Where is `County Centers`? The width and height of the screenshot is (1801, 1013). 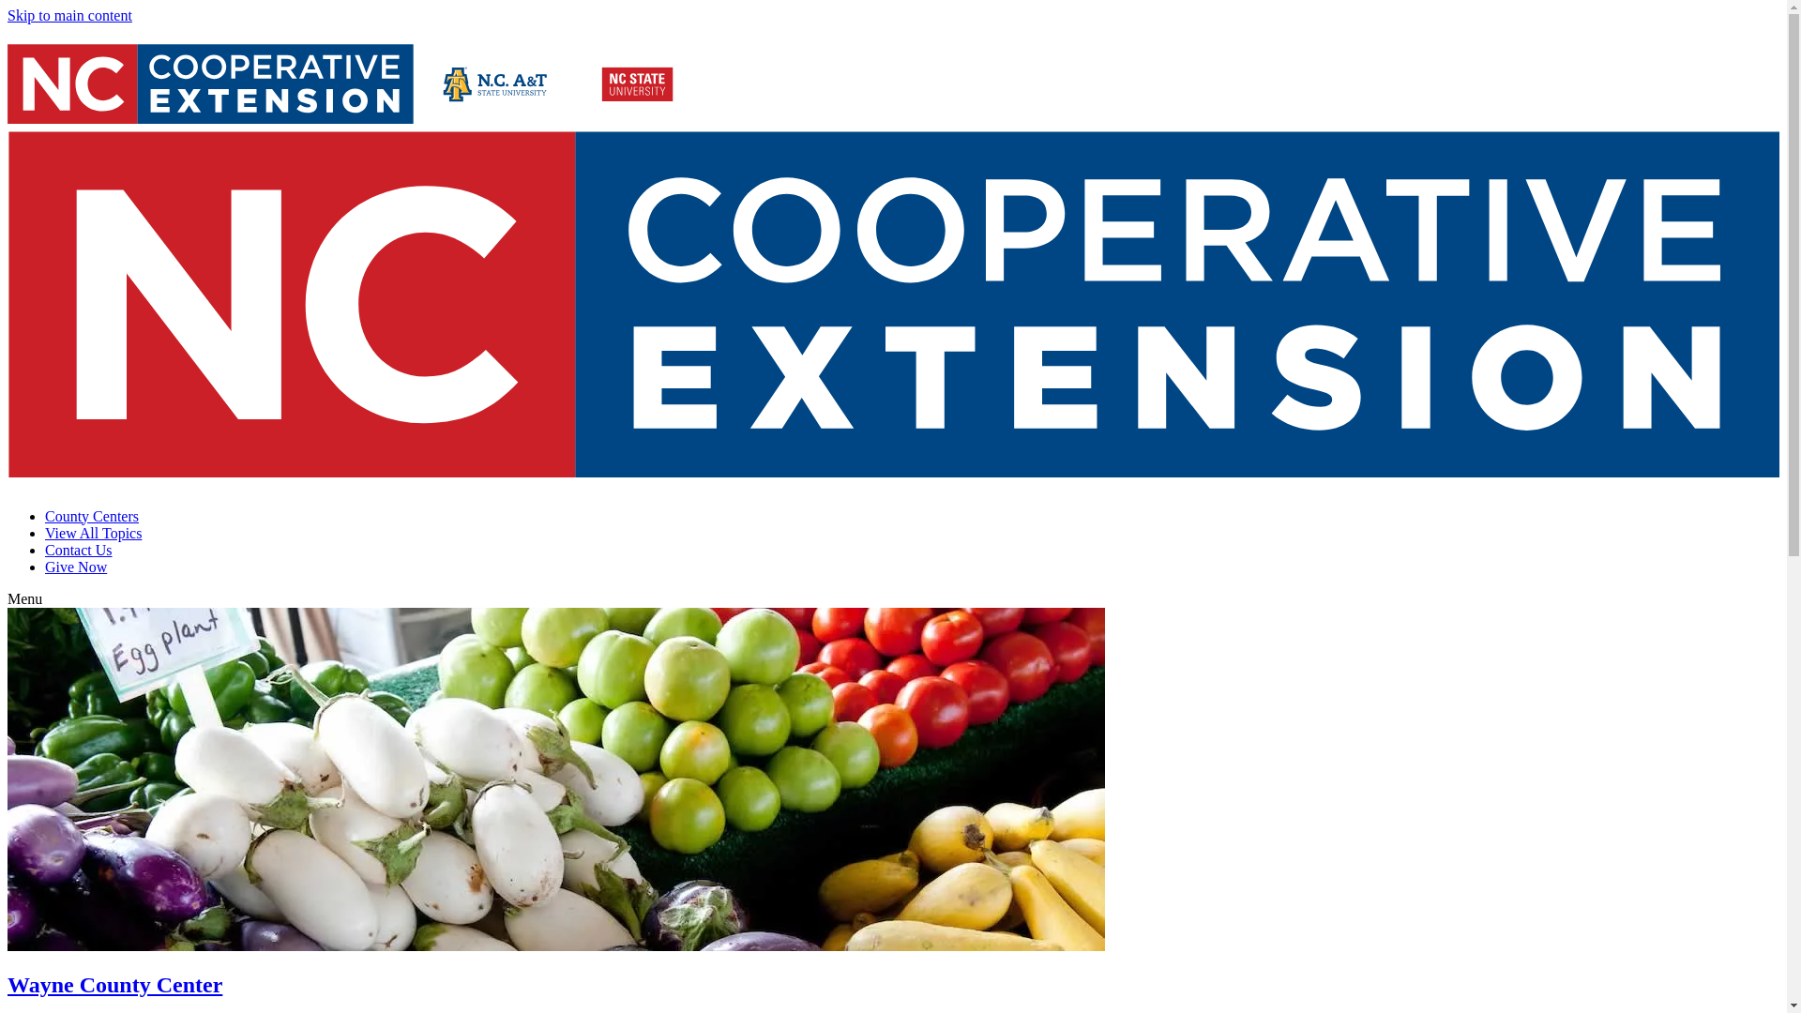
County Centers is located at coordinates (92, 516).